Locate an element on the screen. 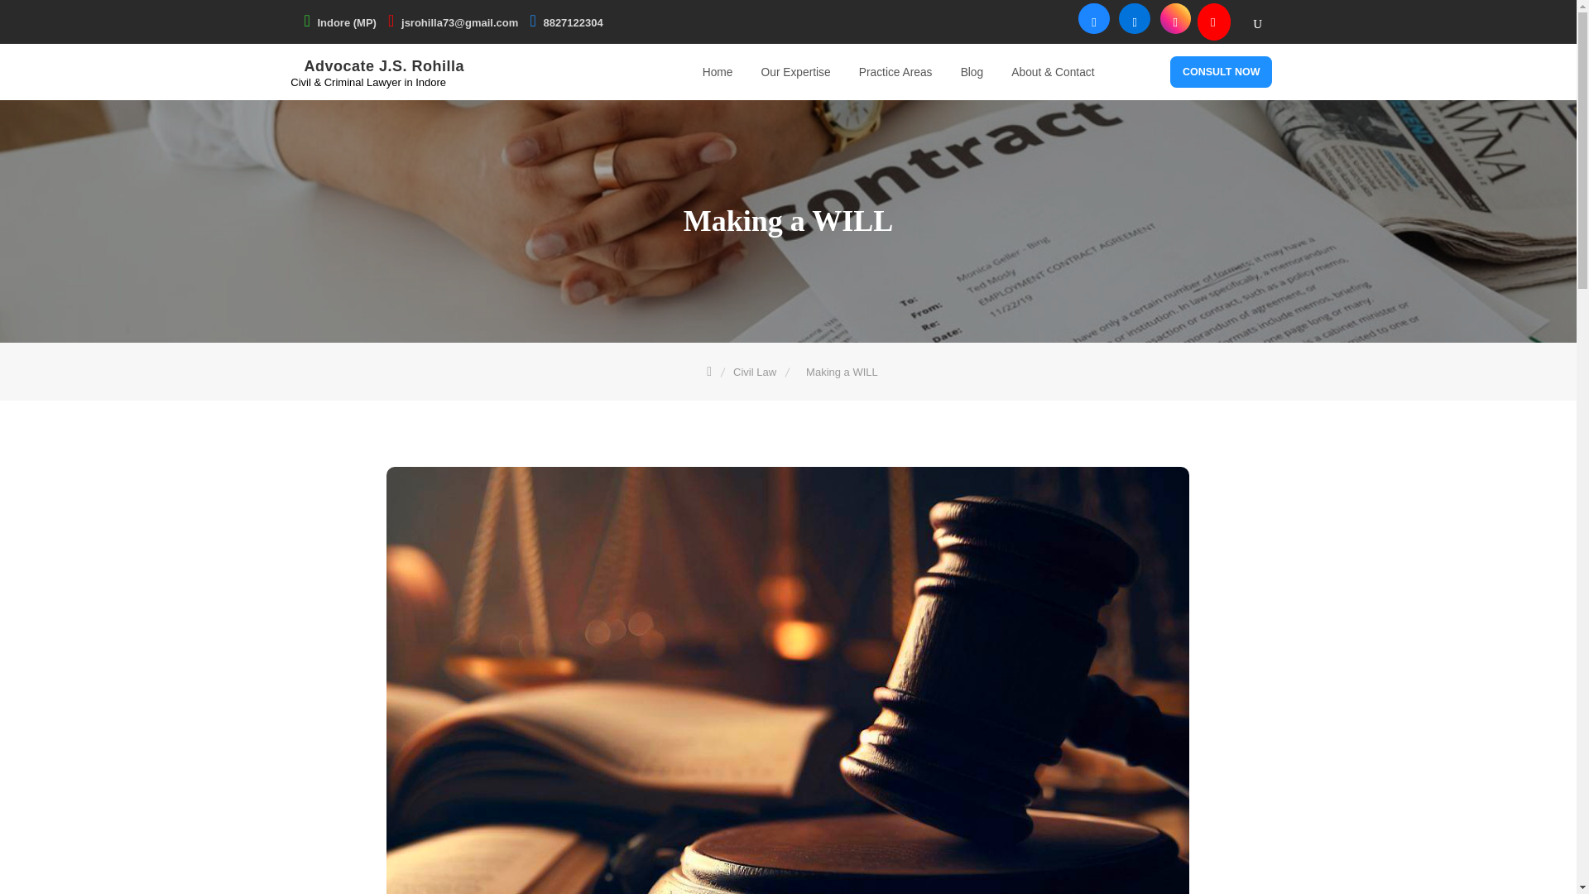  Blog is located at coordinates (972, 73).